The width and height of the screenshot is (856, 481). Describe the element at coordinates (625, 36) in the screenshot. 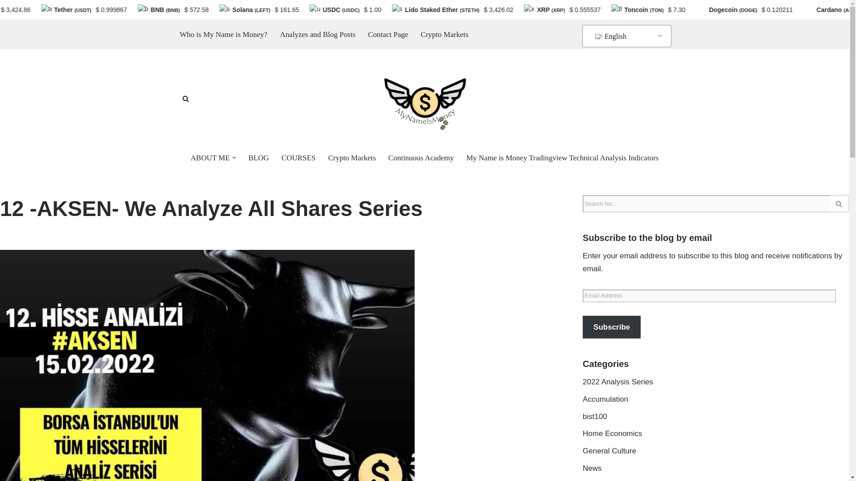

I see `English` at that location.